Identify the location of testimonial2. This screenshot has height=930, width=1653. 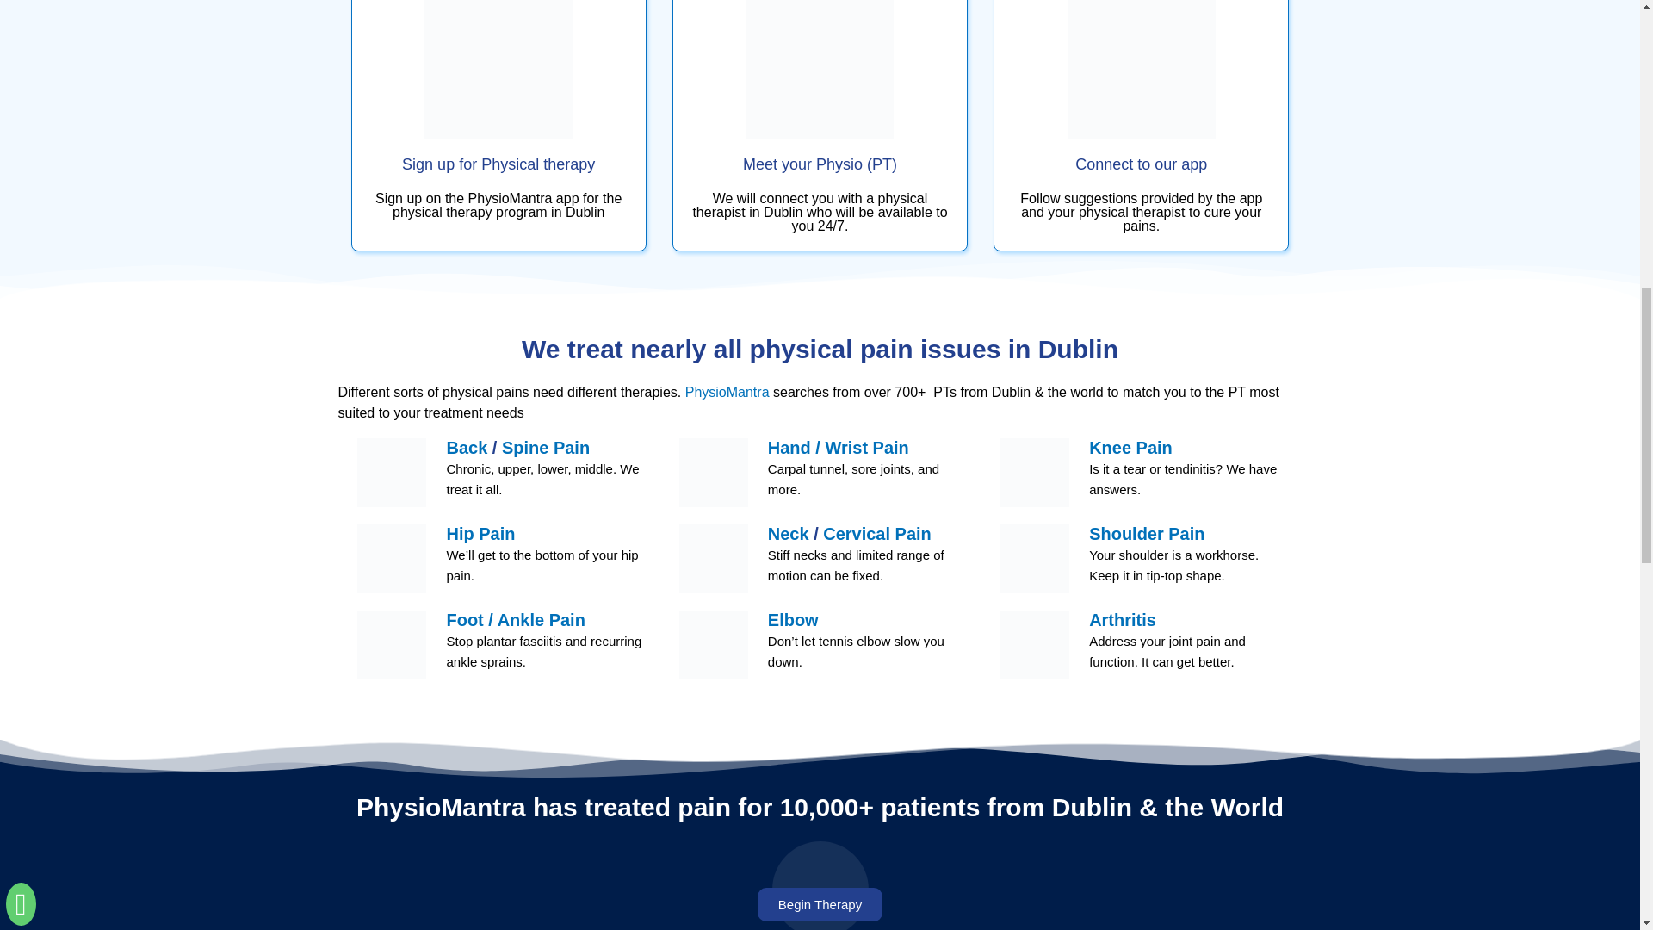
(820, 885).